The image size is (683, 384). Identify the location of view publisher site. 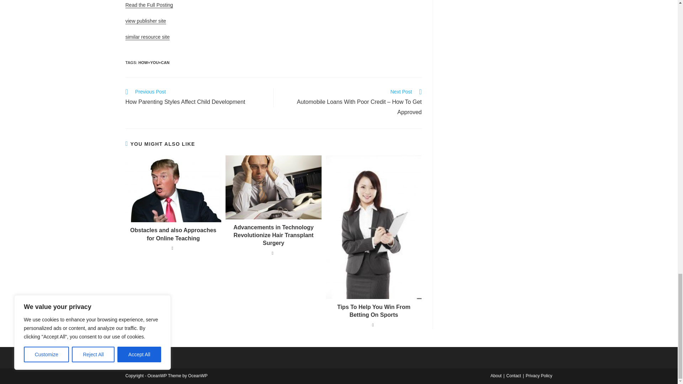
(149, 5).